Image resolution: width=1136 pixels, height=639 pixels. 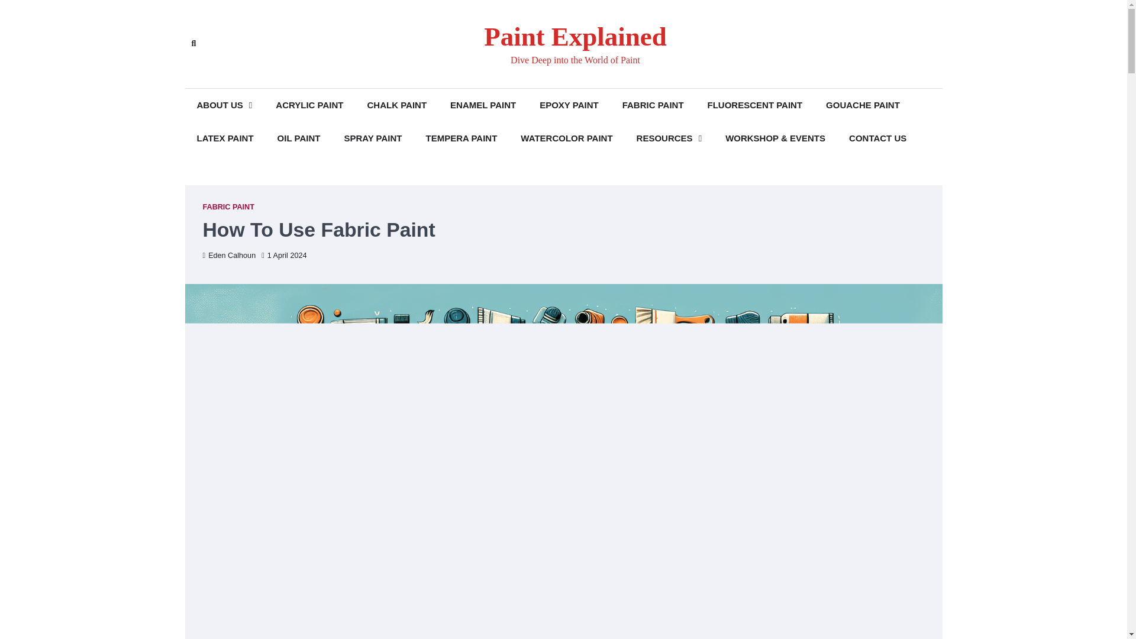 What do you see at coordinates (396, 105) in the screenshot?
I see `CHALK PAINT` at bounding box center [396, 105].